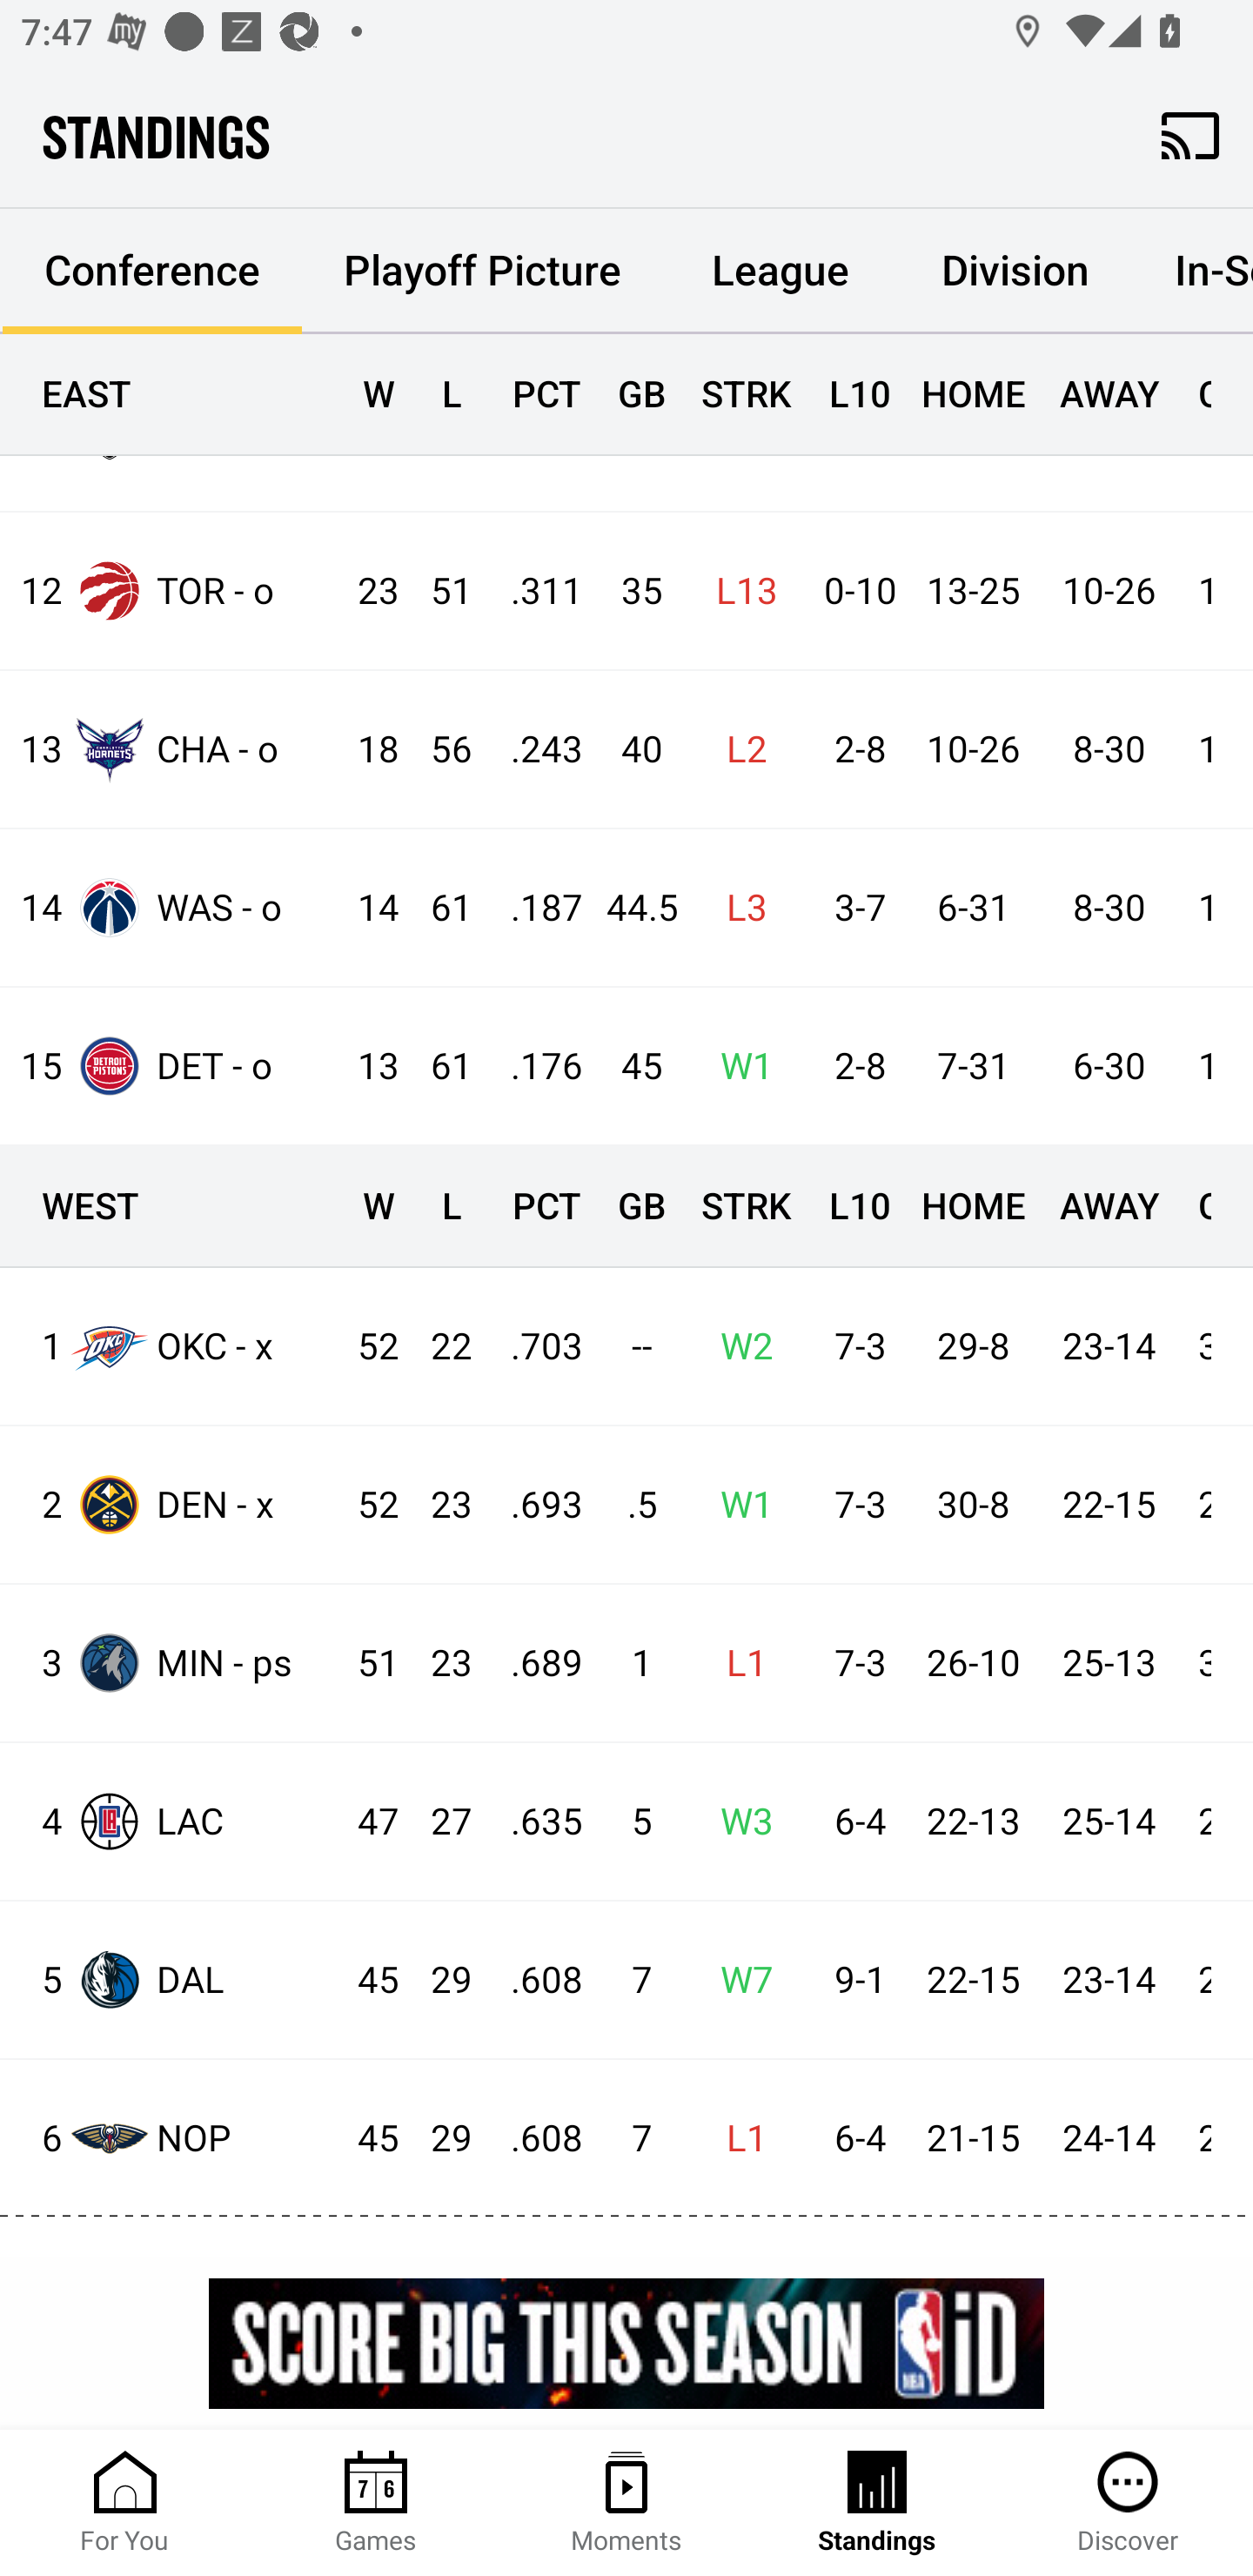 This screenshot has height=2576, width=1253. What do you see at coordinates (738, 1347) in the screenshot?
I see `W2` at bounding box center [738, 1347].